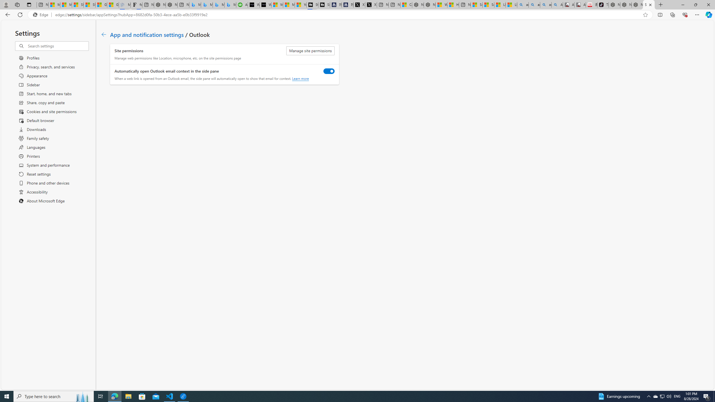 The height and width of the screenshot is (402, 715). I want to click on Settings, so click(649, 5).